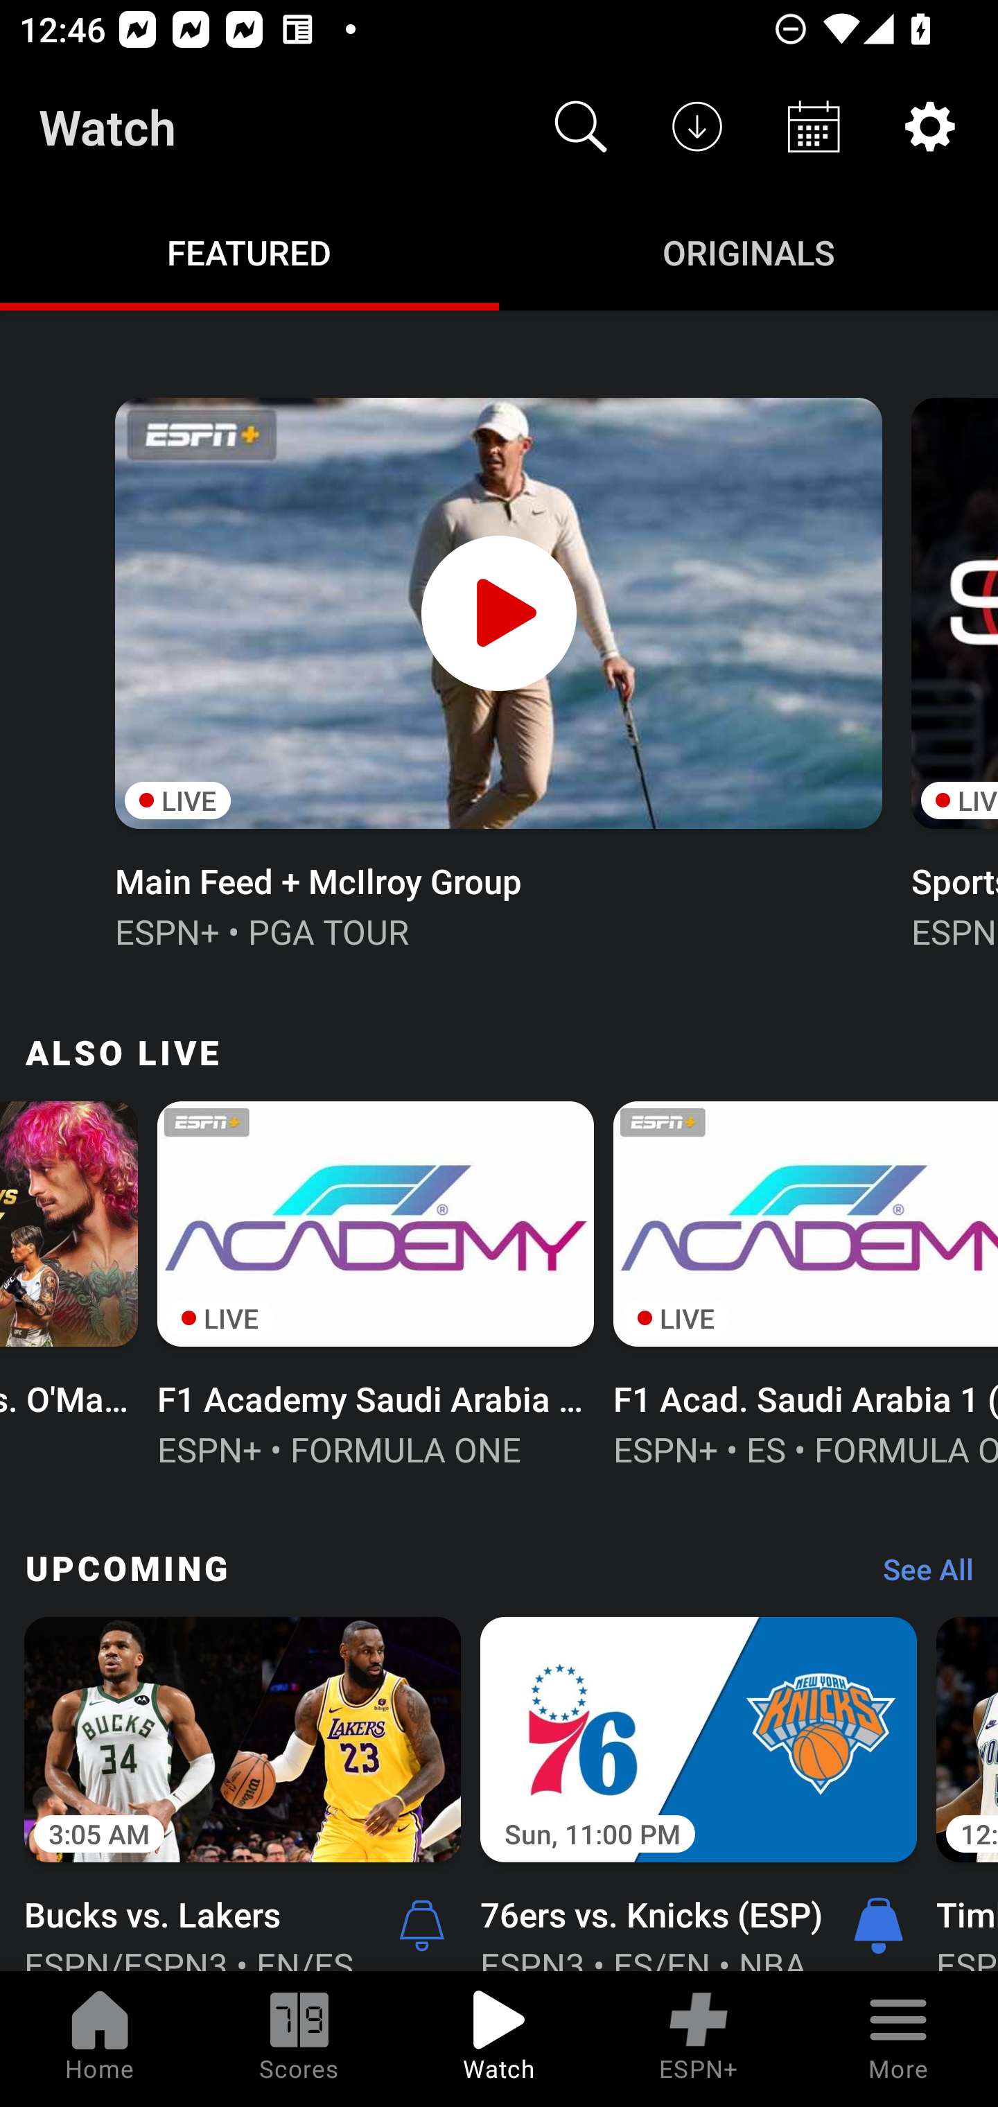 The image size is (998, 2107). Describe the element at coordinates (814, 126) in the screenshot. I see `Schedule` at that location.